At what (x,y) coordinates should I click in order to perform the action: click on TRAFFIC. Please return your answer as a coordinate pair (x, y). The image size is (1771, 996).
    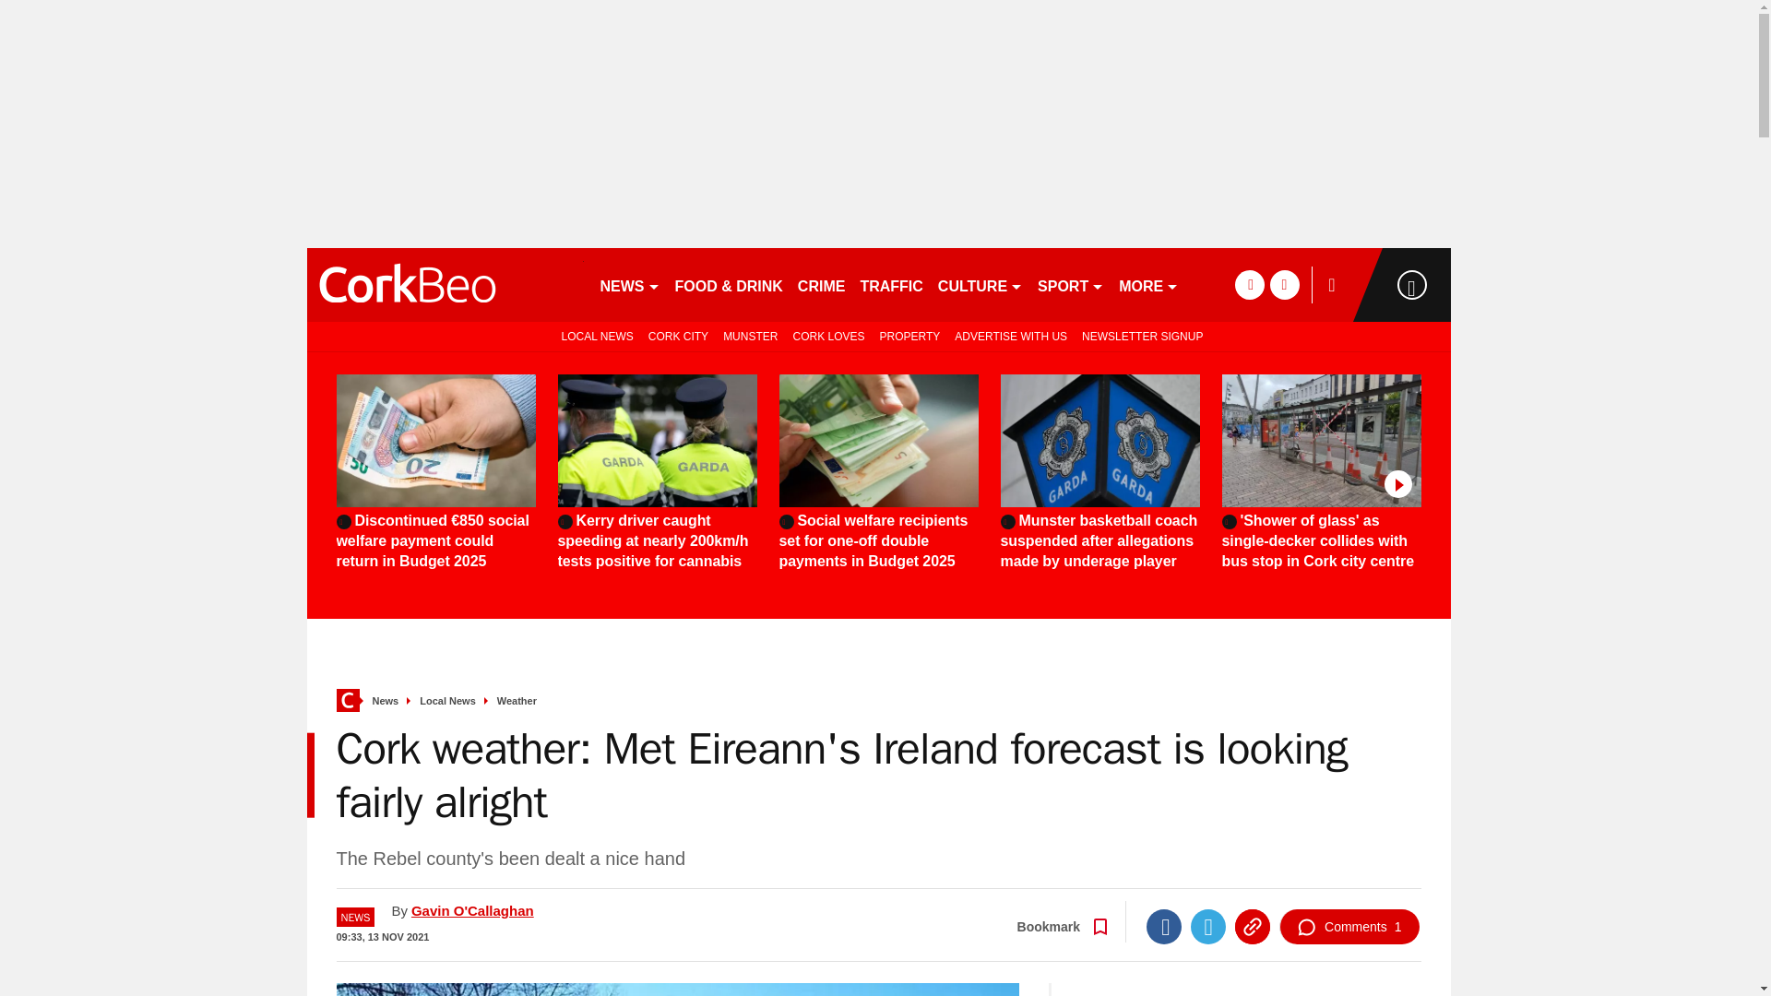
    Looking at the image, I should click on (891, 284).